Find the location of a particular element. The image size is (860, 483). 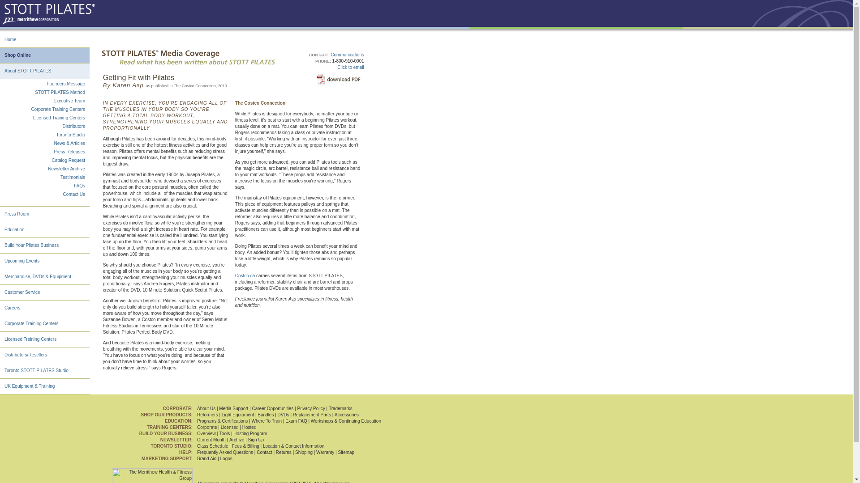

FAQs is located at coordinates (80, 186).